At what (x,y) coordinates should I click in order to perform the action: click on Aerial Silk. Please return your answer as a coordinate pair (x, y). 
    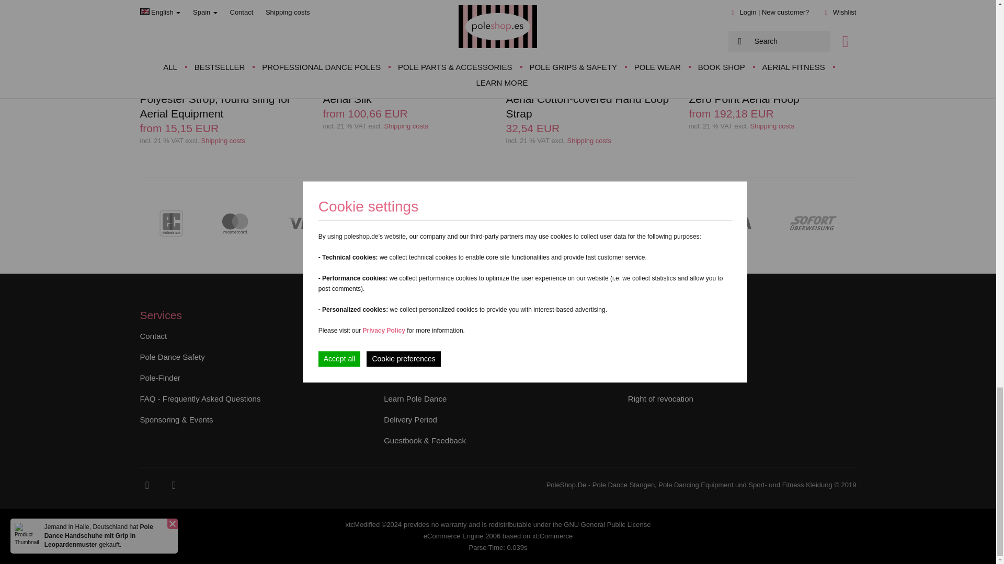
    Looking at the image, I should click on (407, 61).